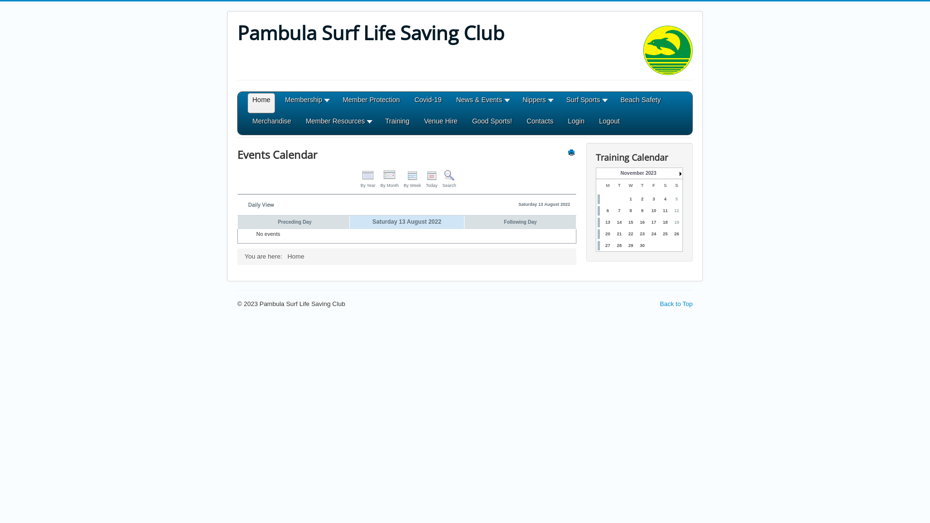 The image size is (930, 523). Describe the element at coordinates (609, 125) in the screenshot. I see `Logout` at that location.